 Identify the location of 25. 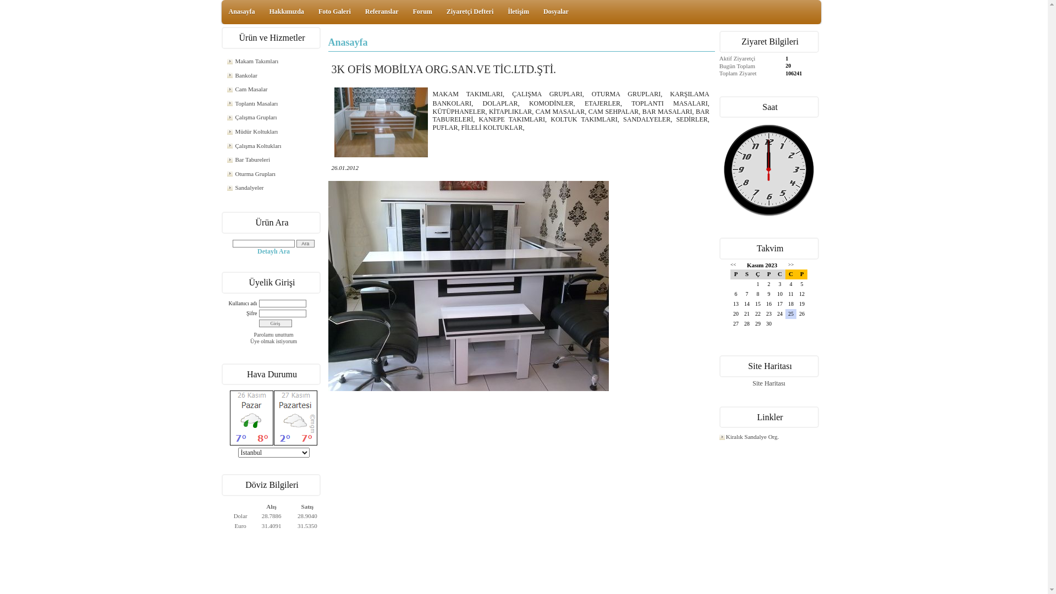
(791, 314).